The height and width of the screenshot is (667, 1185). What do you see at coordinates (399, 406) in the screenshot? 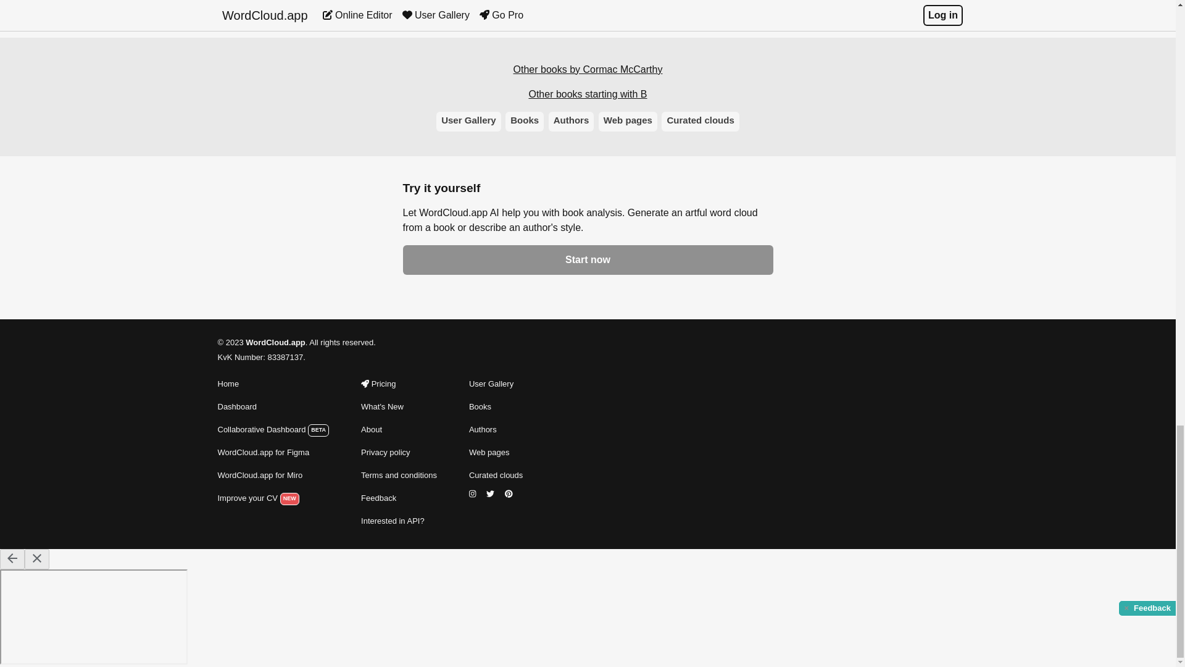
I see `Release notes` at bounding box center [399, 406].